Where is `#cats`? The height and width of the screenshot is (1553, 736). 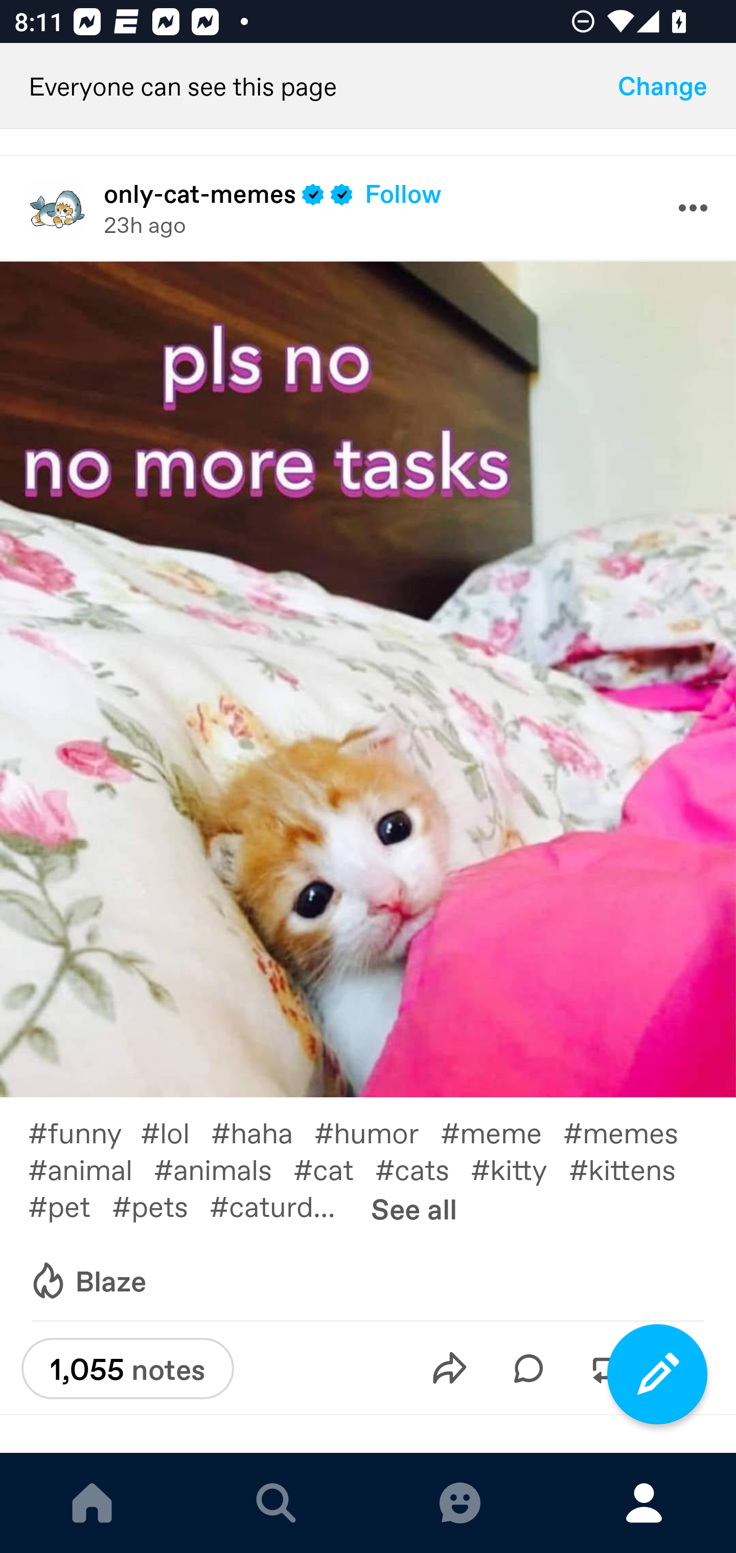
#cats is located at coordinates (423, 1168).